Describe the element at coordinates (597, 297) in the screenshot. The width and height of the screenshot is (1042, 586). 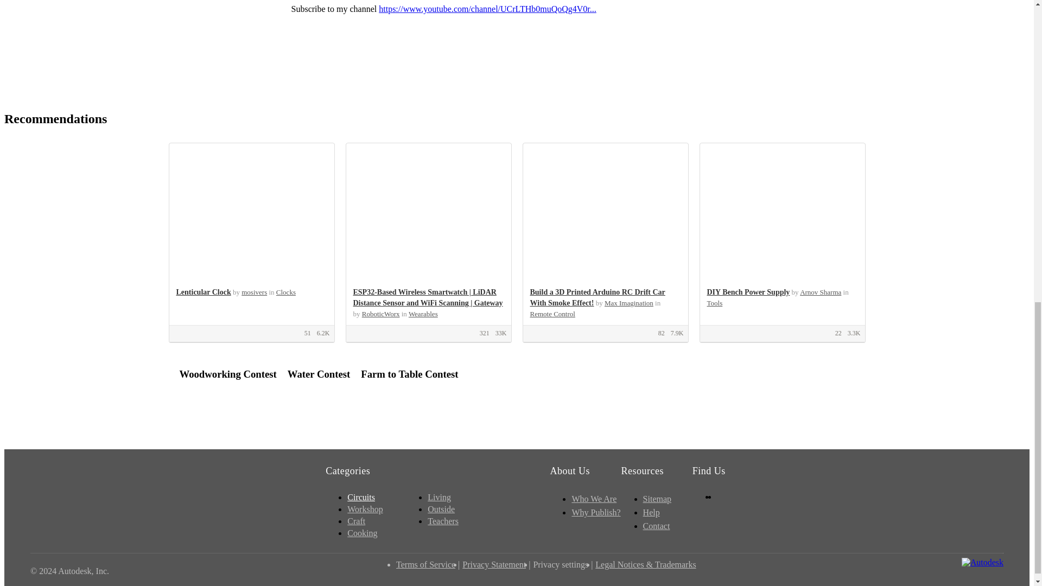
I see `Build a 3D Printed Arduino RC Drift Car With Smoke Effect!` at that location.